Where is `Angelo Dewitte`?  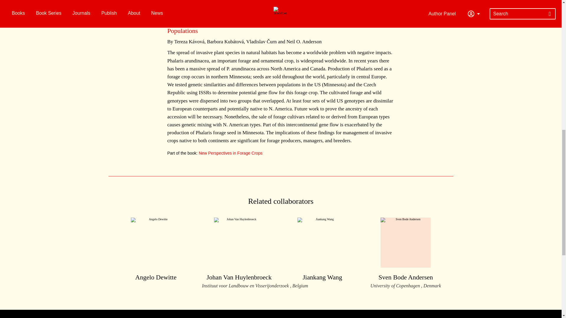 Angelo Dewitte is located at coordinates (156, 250).